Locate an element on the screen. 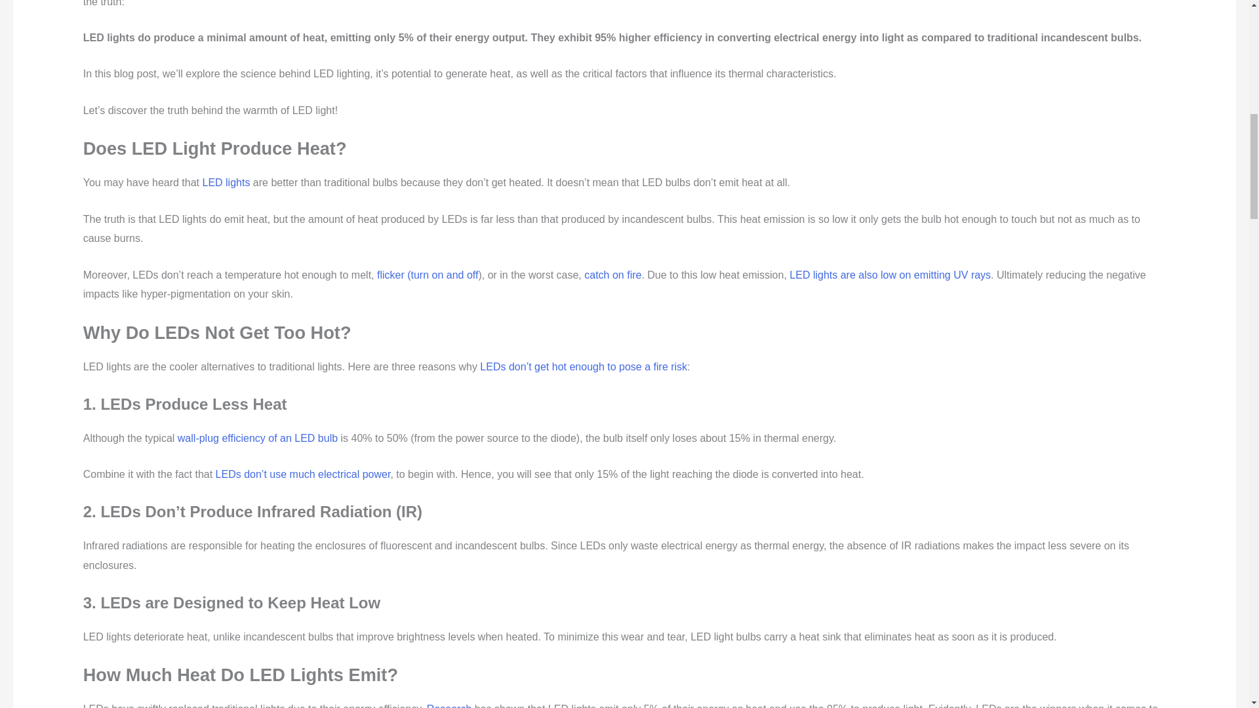  LED lights is located at coordinates (226, 182).